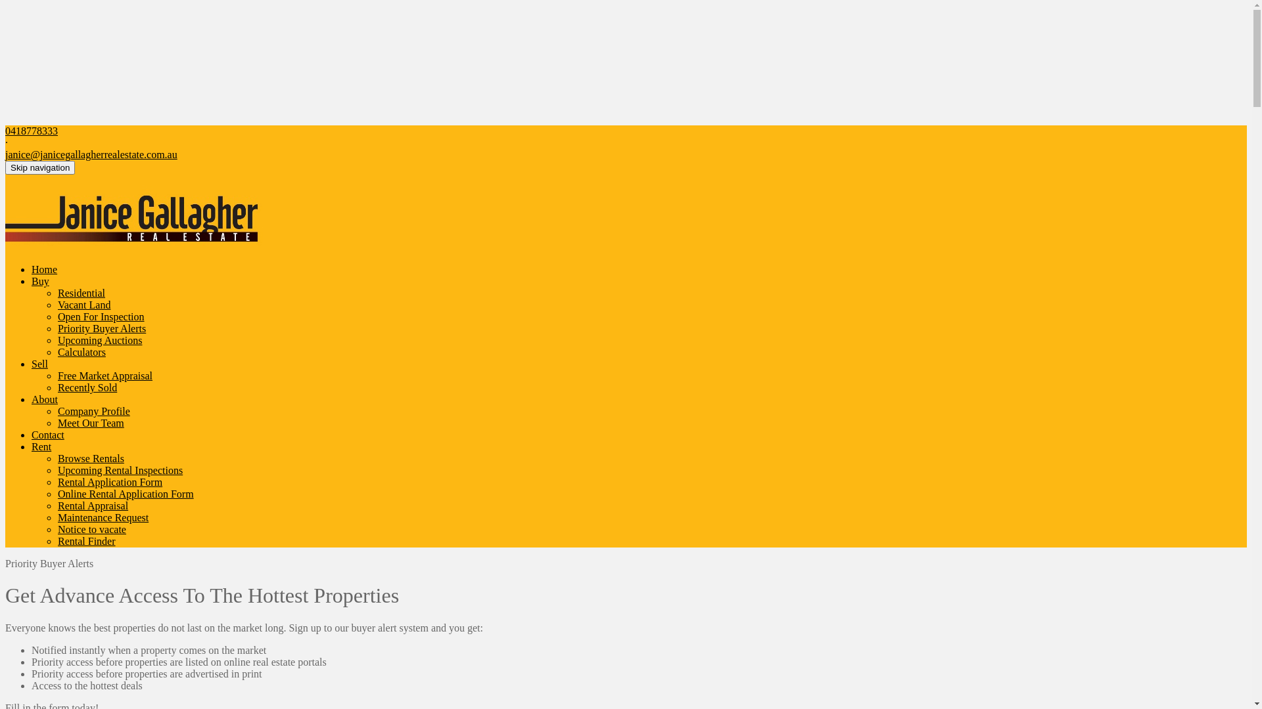 The width and height of the screenshot is (1262, 709). I want to click on Skip navigation, so click(40, 168).